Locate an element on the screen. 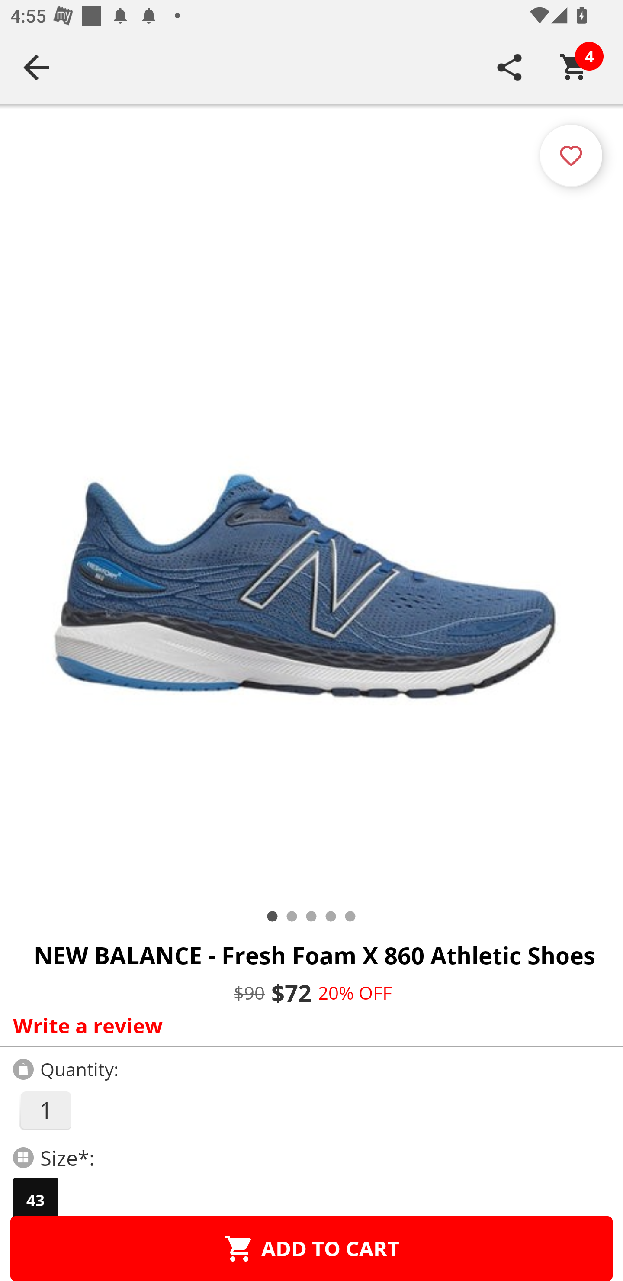  43 is located at coordinates (35, 1200).